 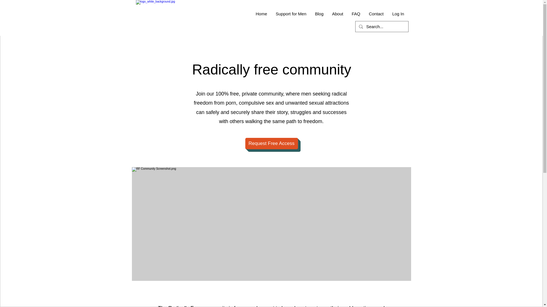 I want to click on Support for Men, so click(x=291, y=14).